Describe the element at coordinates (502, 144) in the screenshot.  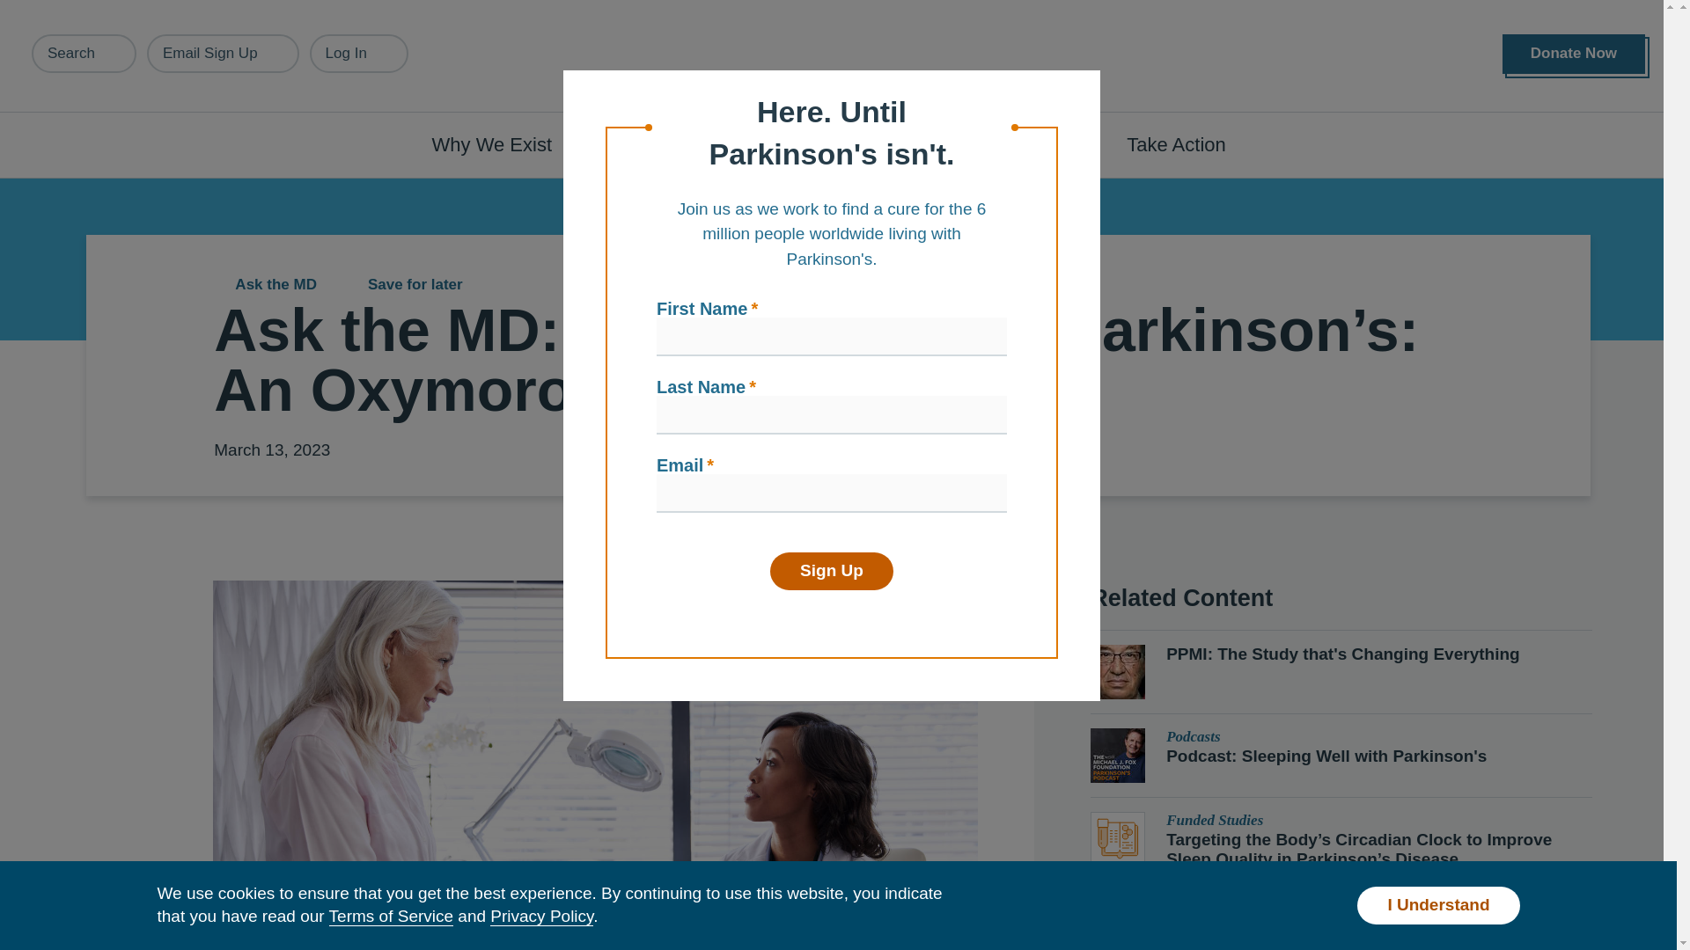
I see `Why We Exist` at that location.